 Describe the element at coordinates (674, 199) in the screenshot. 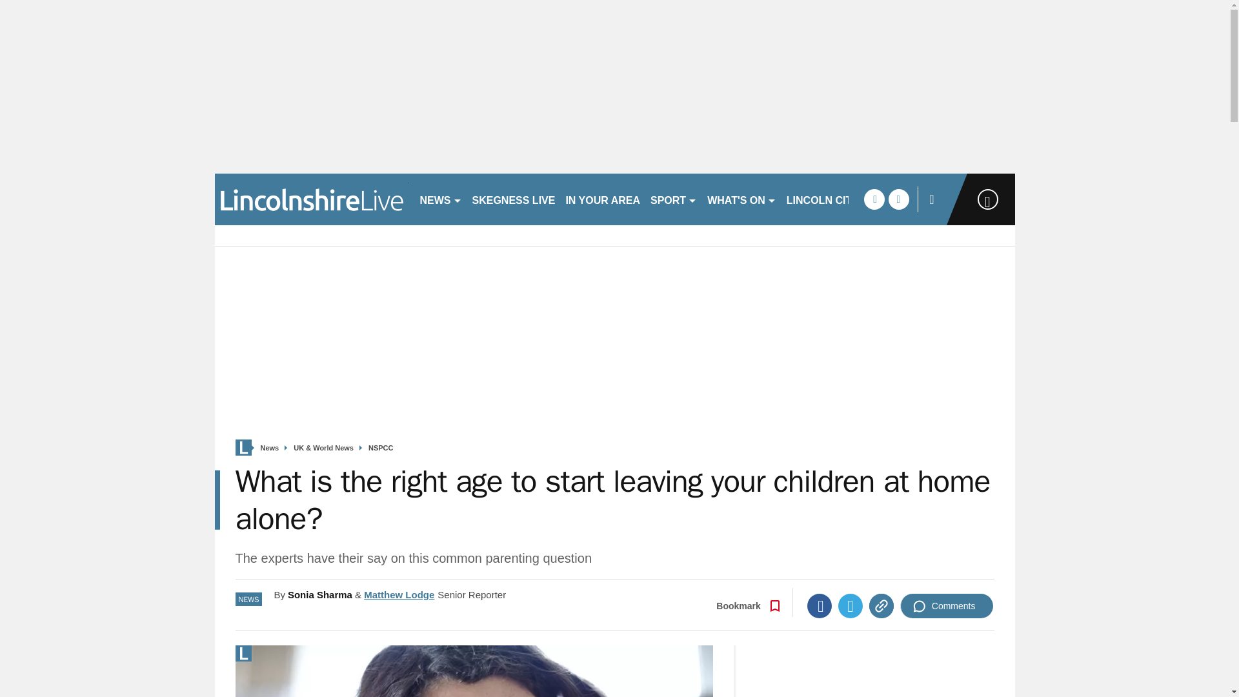

I see `SPORT` at that location.